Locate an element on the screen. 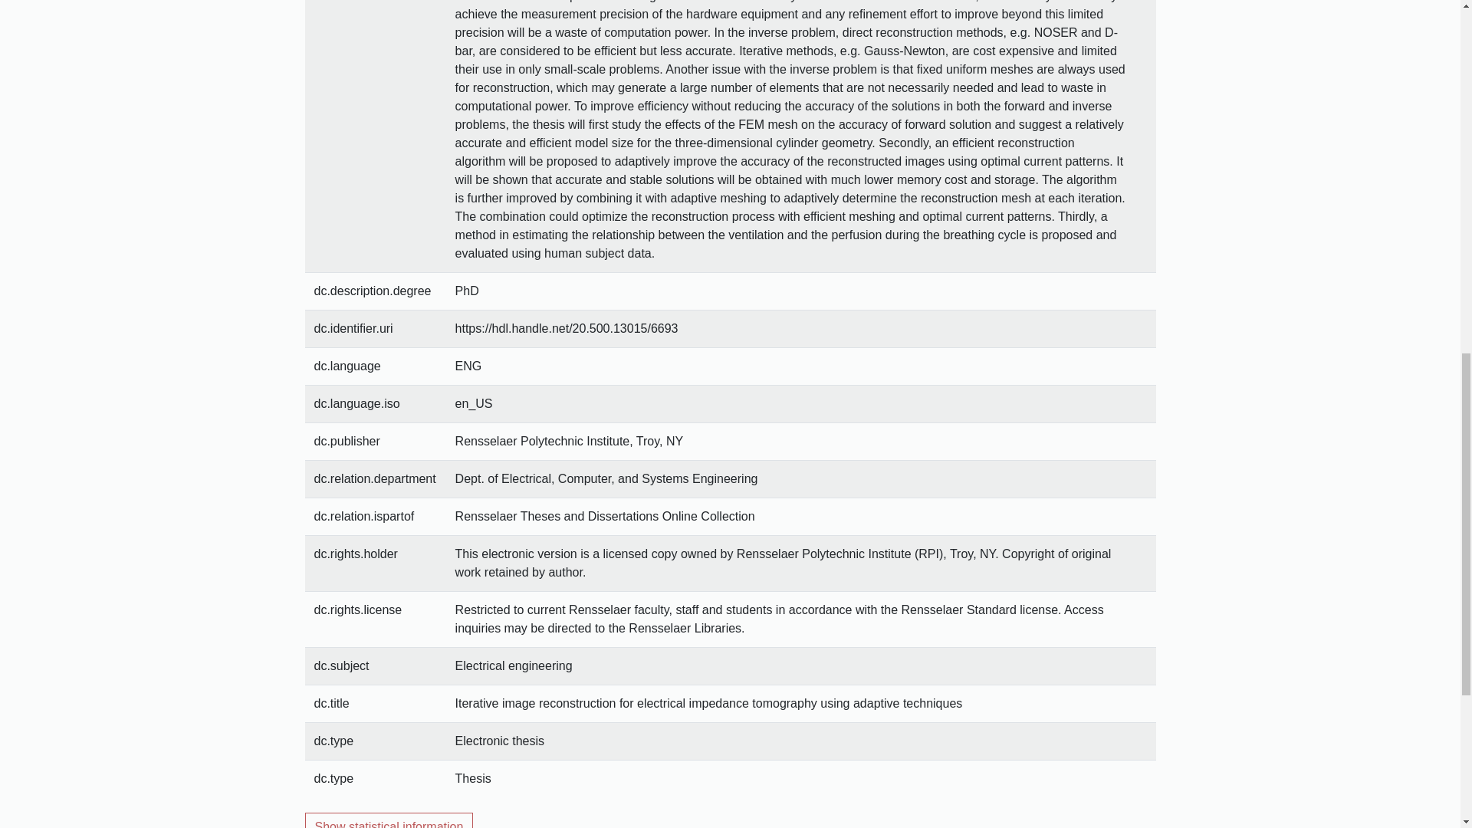 This screenshot has height=828, width=1472. Show statistical information is located at coordinates (389, 820).